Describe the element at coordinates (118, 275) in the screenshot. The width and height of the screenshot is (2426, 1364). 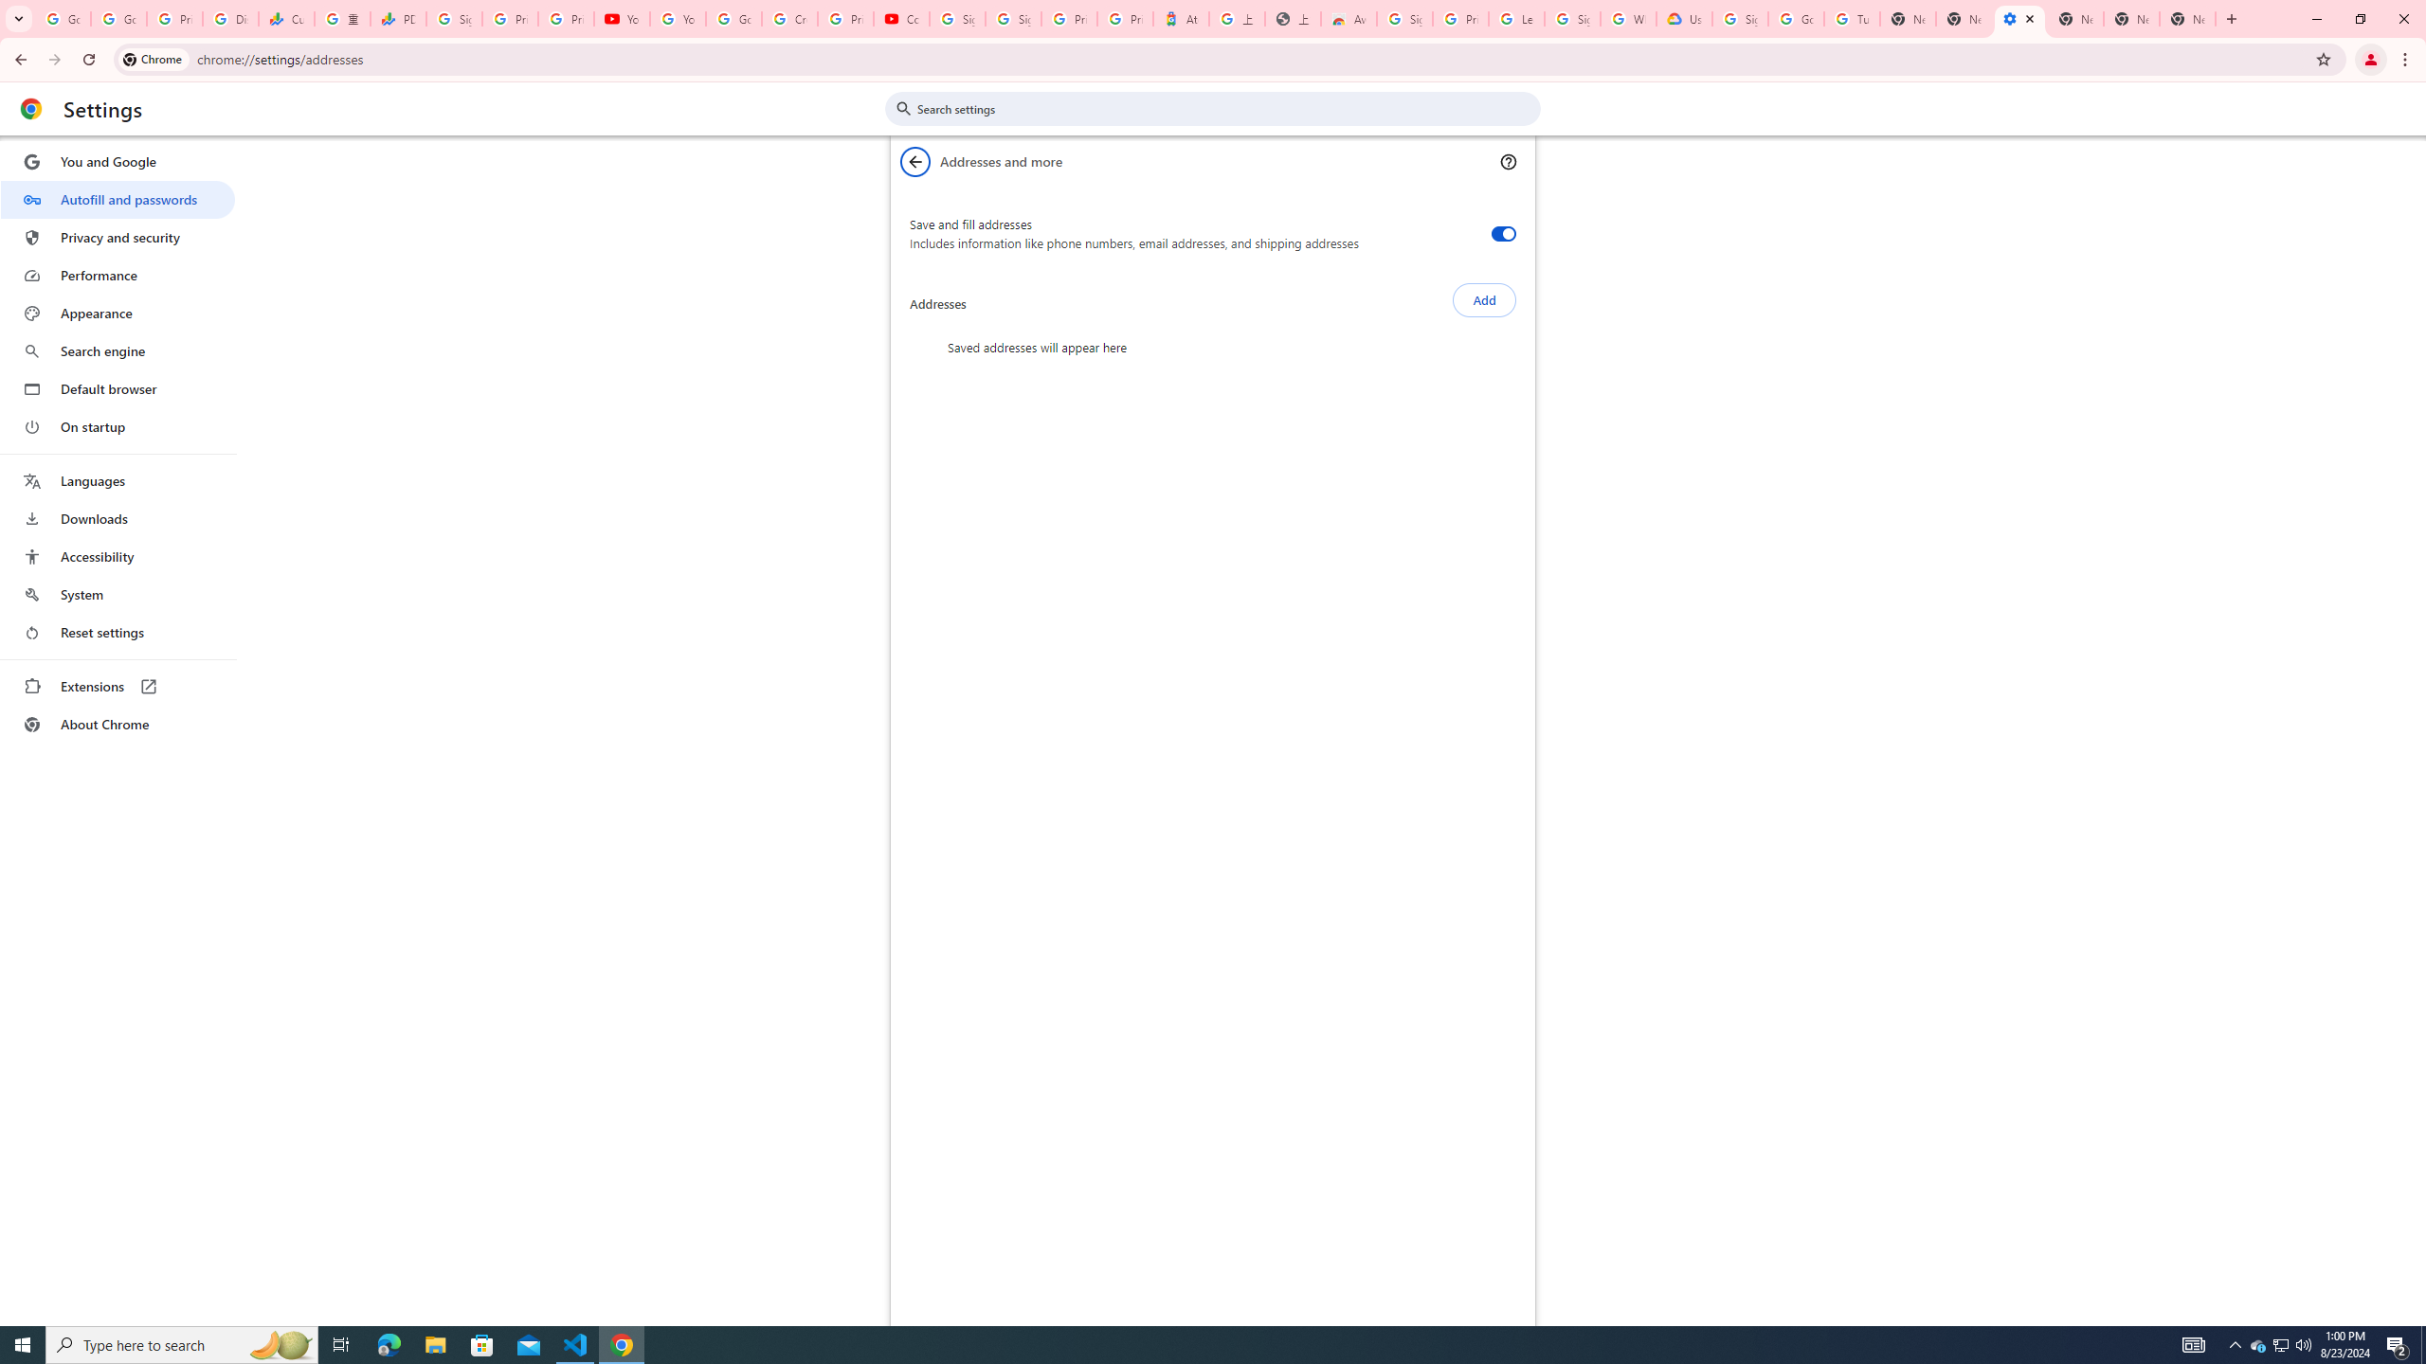
I see `Performance` at that location.